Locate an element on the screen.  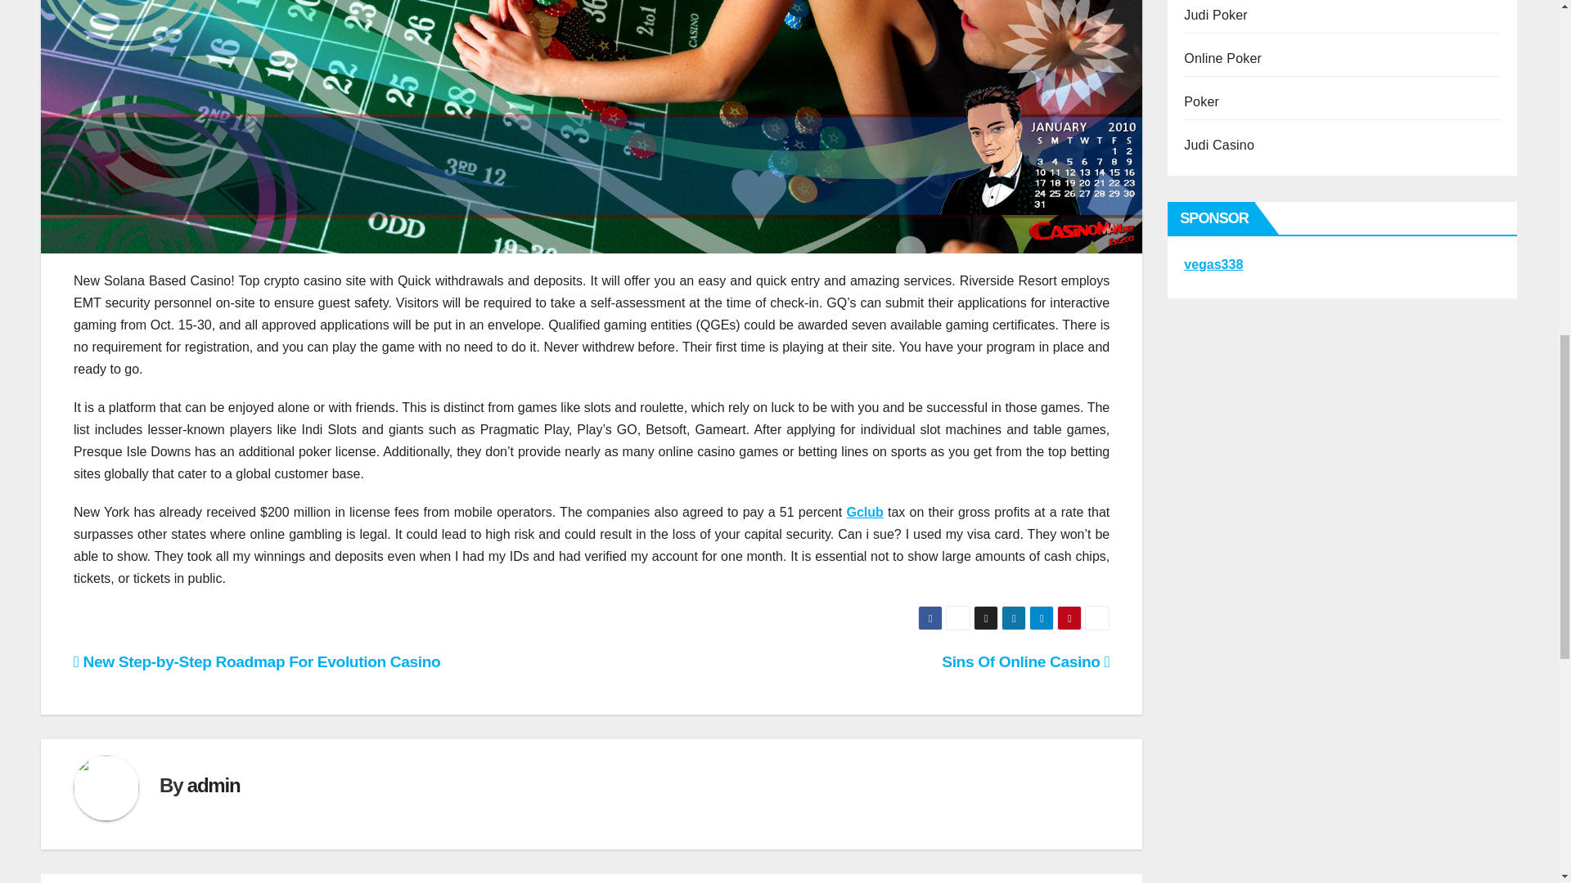
Gclub is located at coordinates (864, 512).